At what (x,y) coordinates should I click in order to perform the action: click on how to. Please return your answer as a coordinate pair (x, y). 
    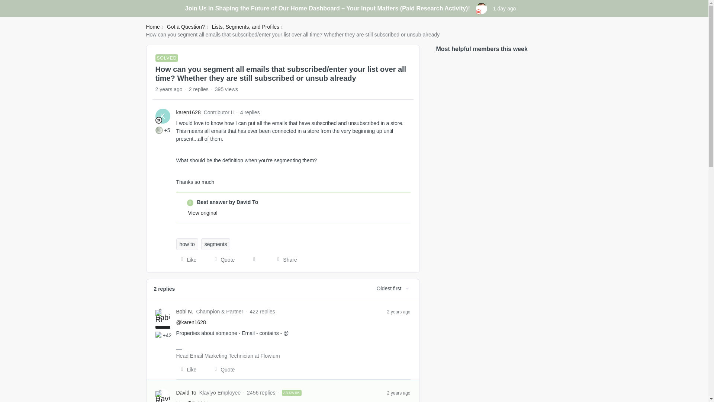
    Looking at the image, I should click on (187, 244).